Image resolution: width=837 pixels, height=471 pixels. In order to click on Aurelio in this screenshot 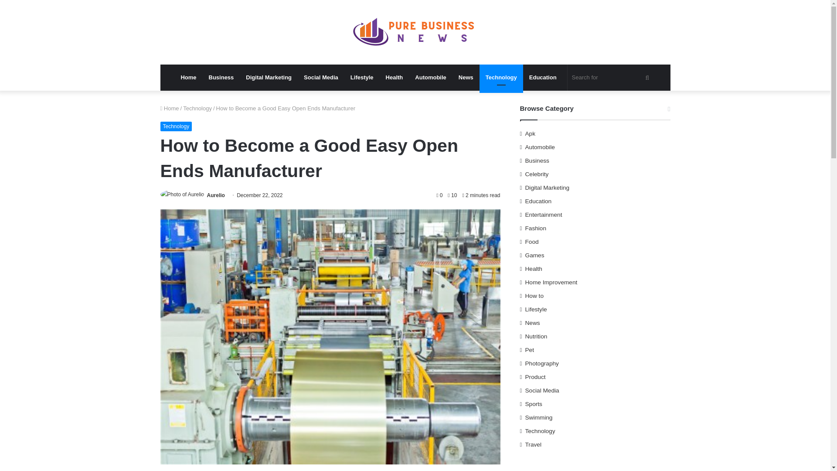, I will do `click(216, 195)`.